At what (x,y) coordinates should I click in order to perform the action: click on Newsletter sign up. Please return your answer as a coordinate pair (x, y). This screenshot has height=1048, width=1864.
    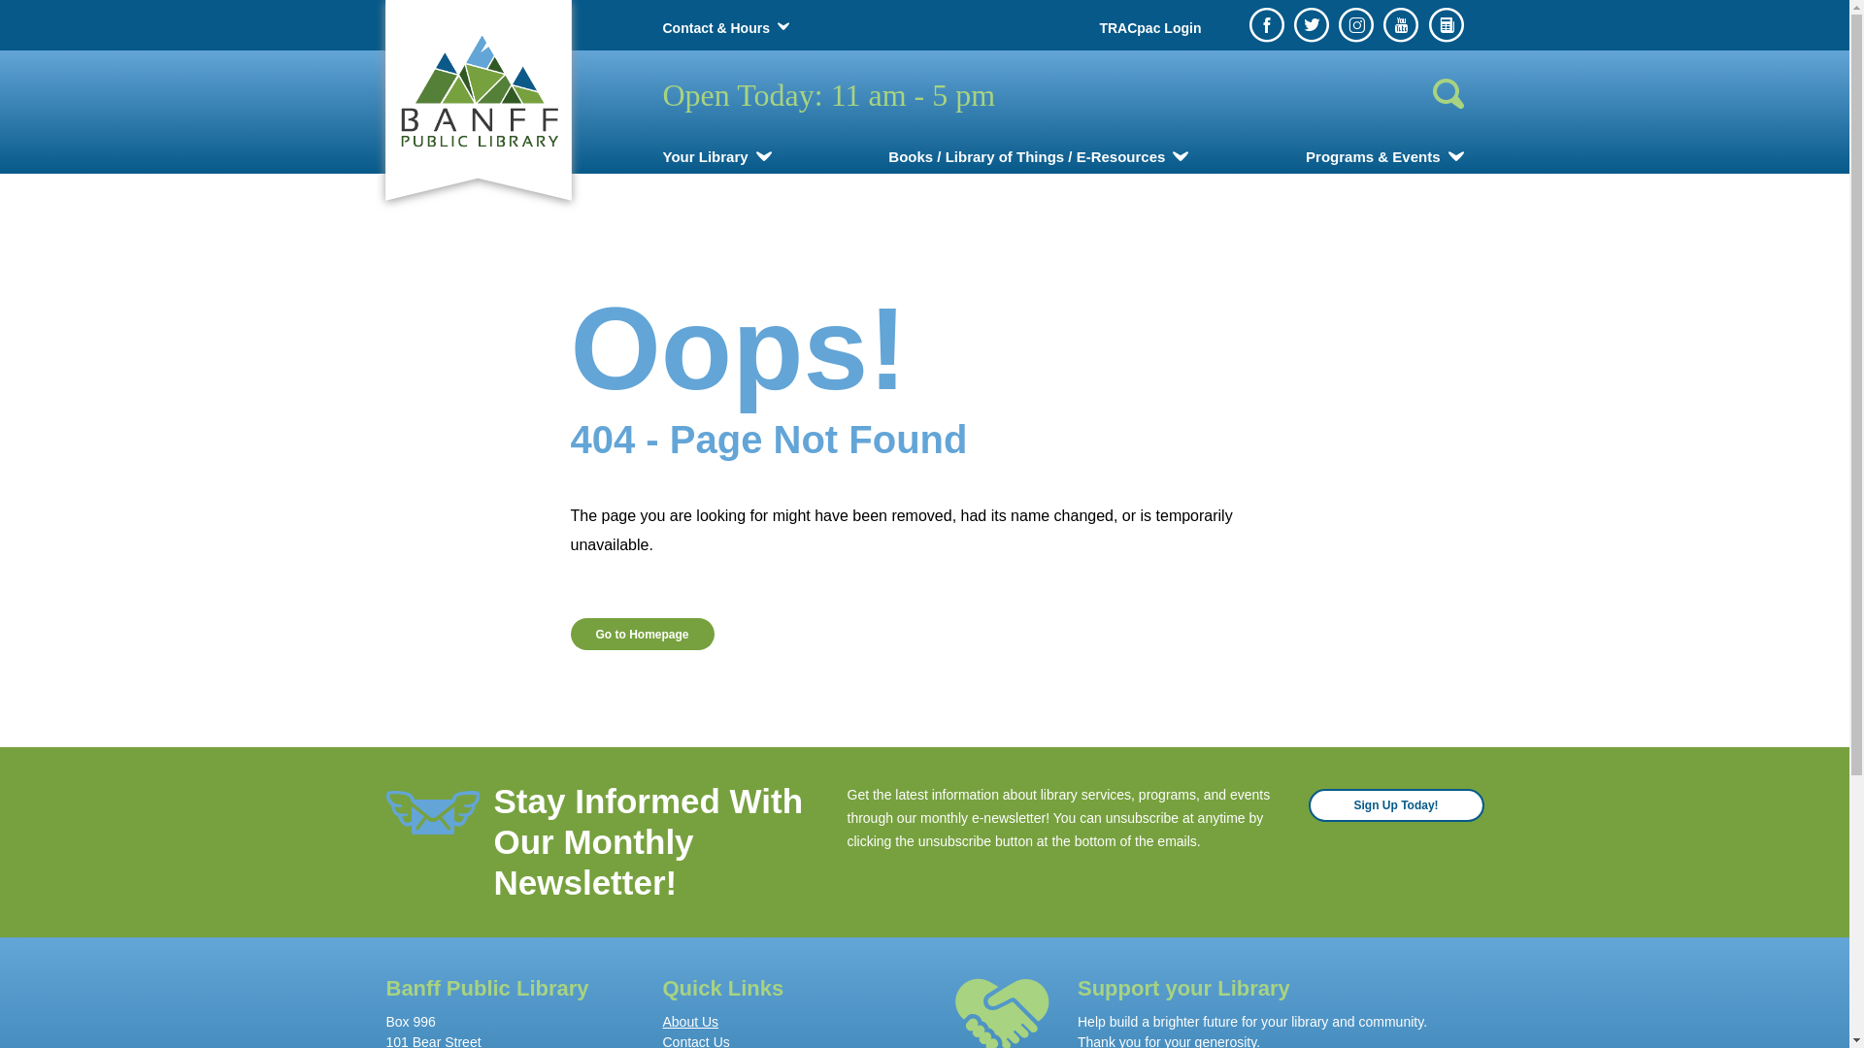
    Looking at the image, I should click on (1447, 25).